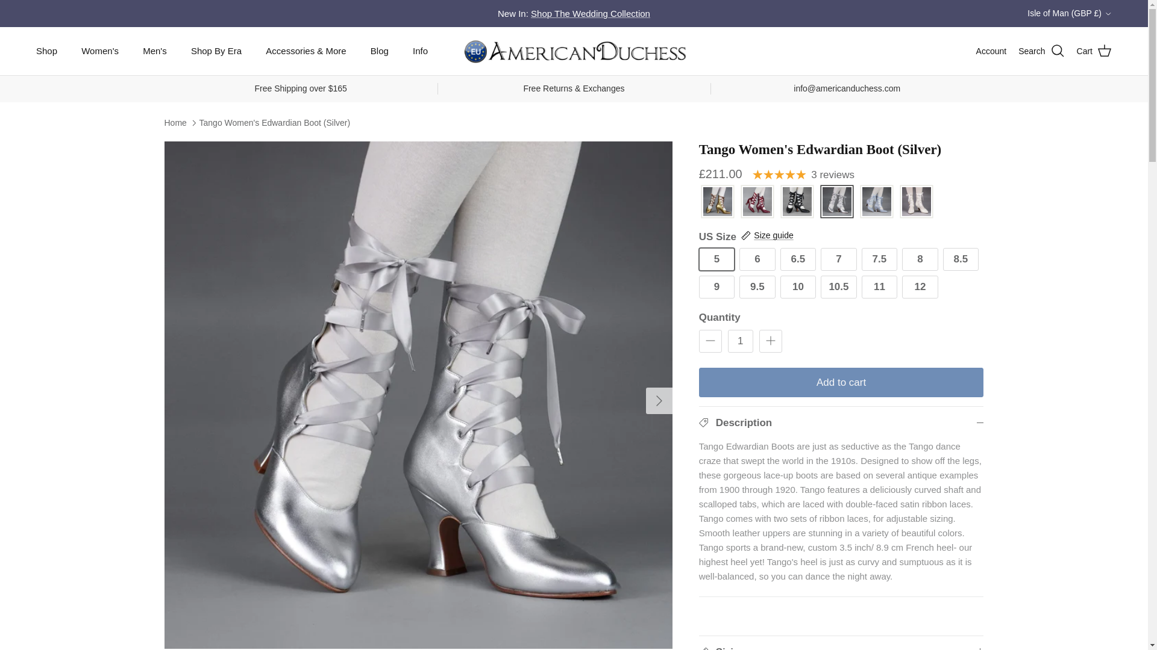  What do you see at coordinates (916, 202) in the screenshot?
I see `Soft White` at bounding box center [916, 202].